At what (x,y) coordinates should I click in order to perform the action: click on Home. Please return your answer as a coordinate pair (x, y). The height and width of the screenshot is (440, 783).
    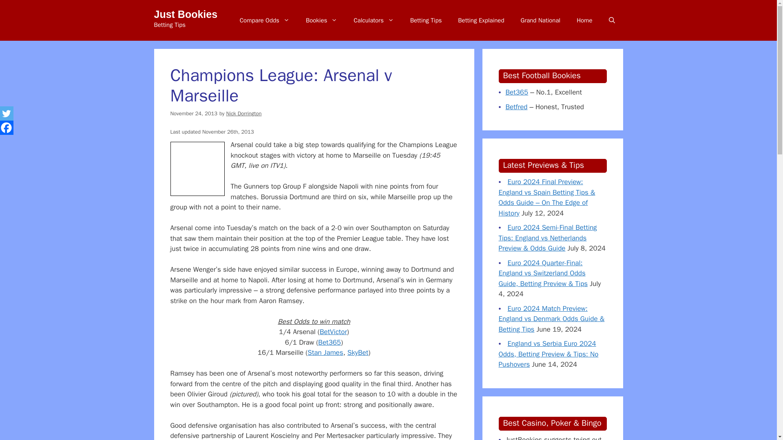
    Looking at the image, I should click on (584, 20).